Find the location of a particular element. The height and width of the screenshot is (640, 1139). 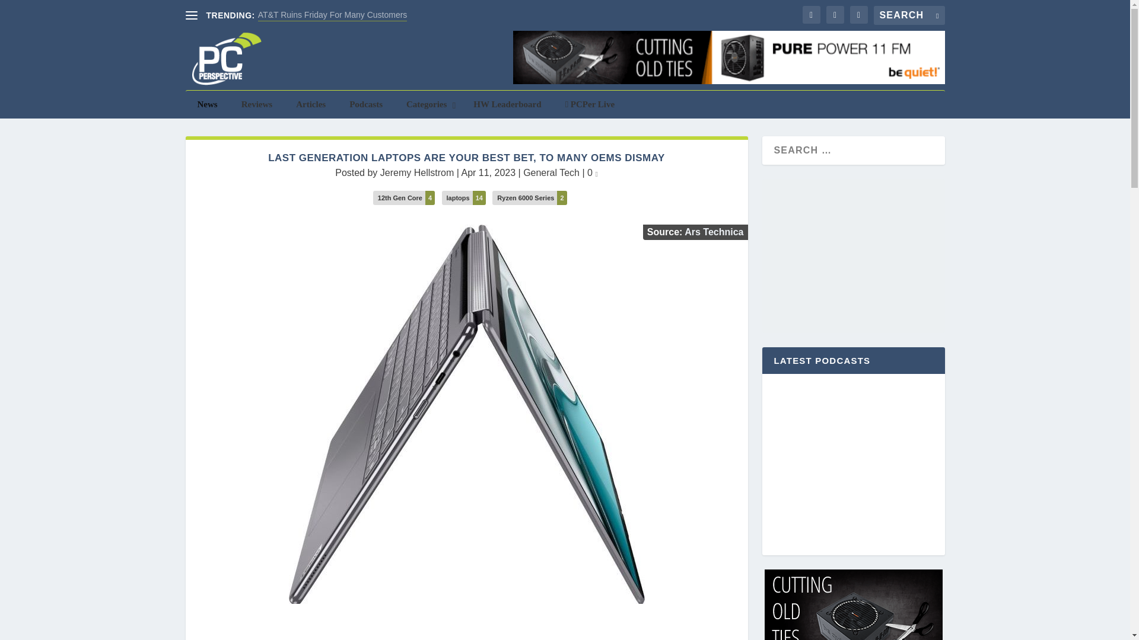

Search for: is located at coordinates (909, 15).